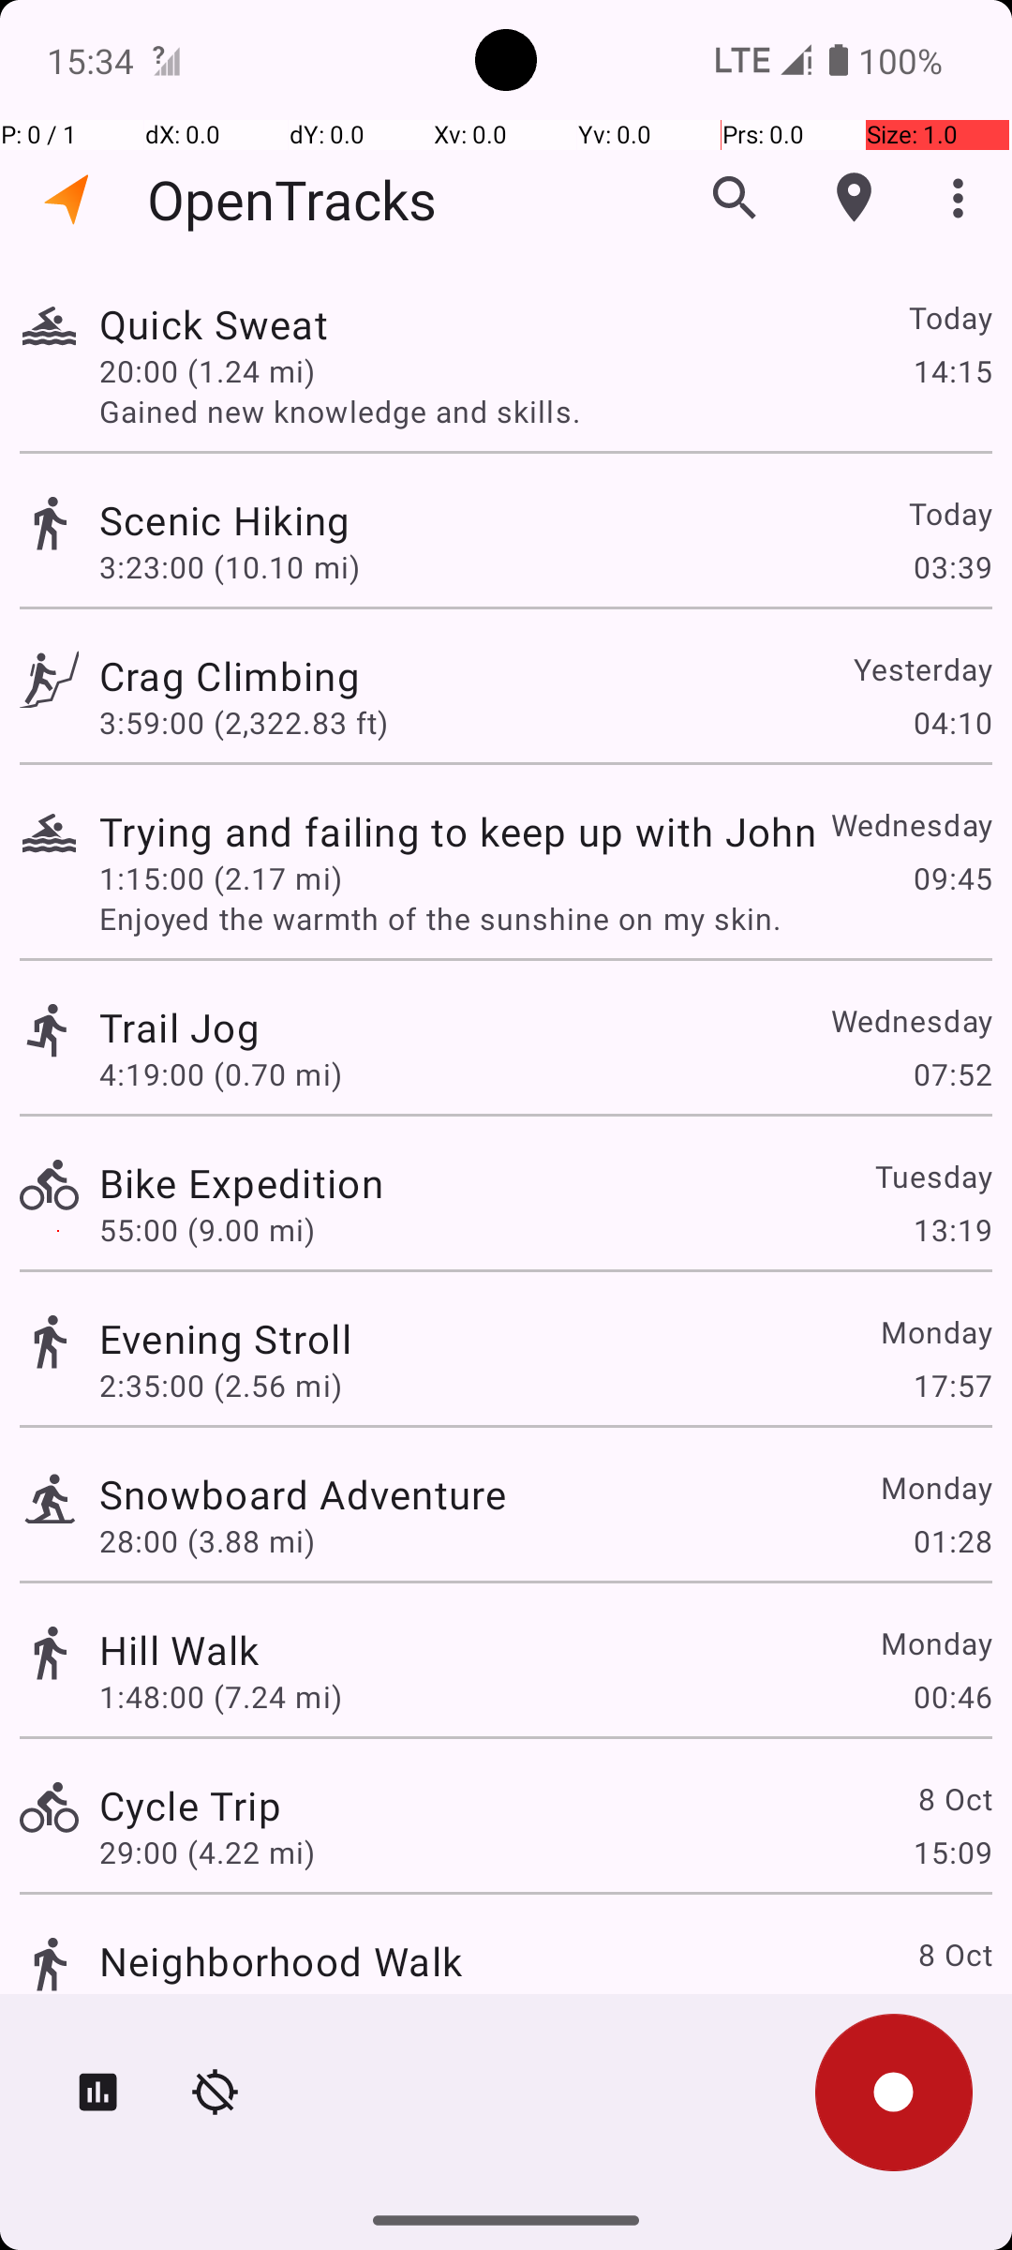 The height and width of the screenshot is (2250, 1012). Describe the element at coordinates (180, 1649) in the screenshot. I see `Hill Walk` at that location.